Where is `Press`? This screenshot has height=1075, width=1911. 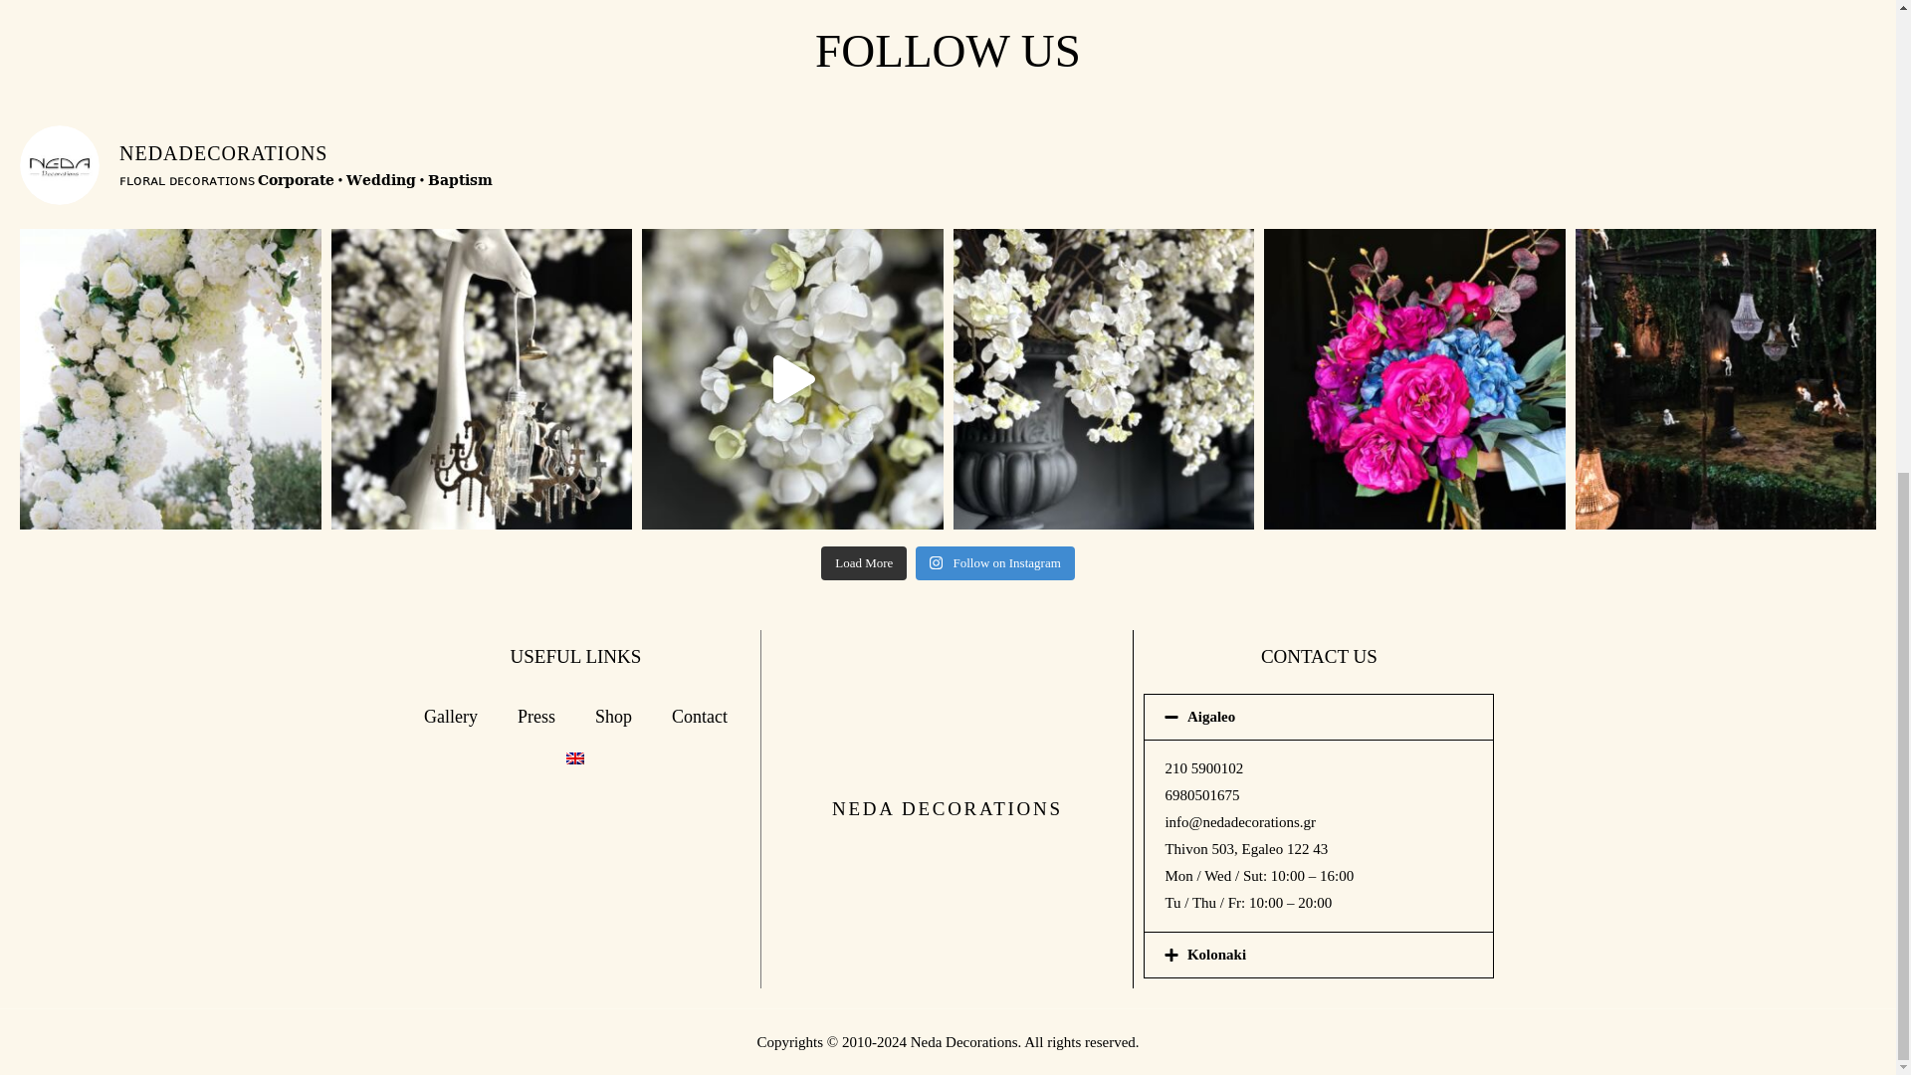
Press is located at coordinates (535, 717).